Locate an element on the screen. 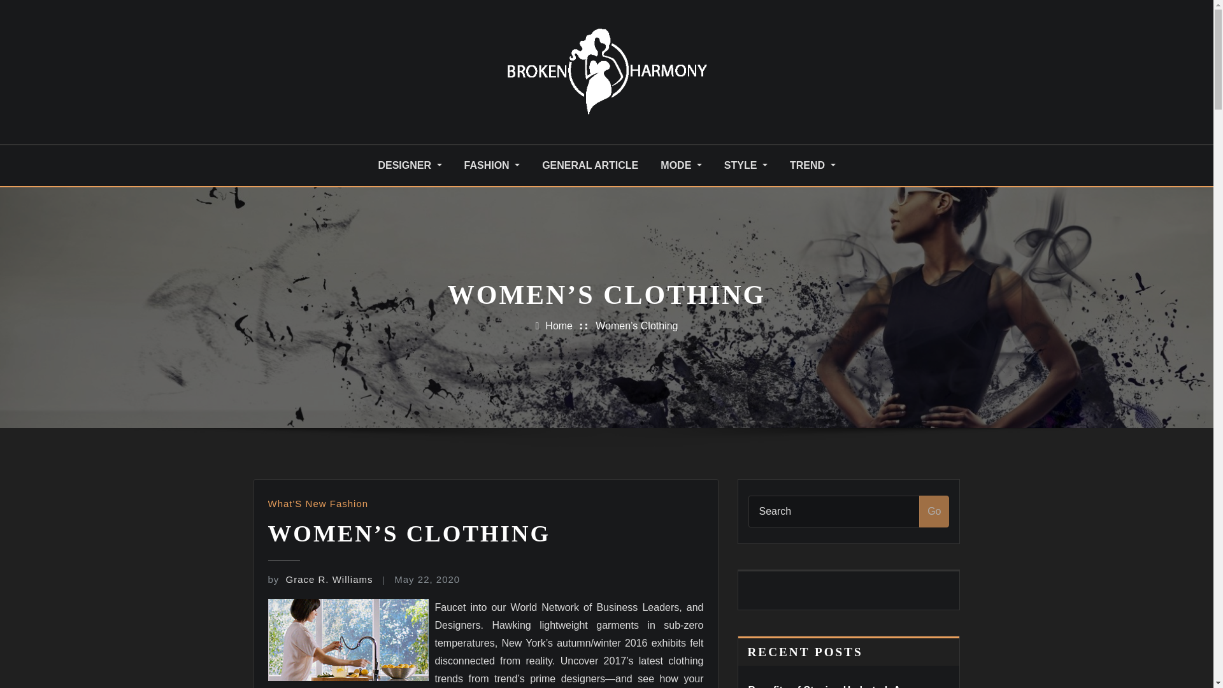  May 22, 2020 is located at coordinates (427, 579).